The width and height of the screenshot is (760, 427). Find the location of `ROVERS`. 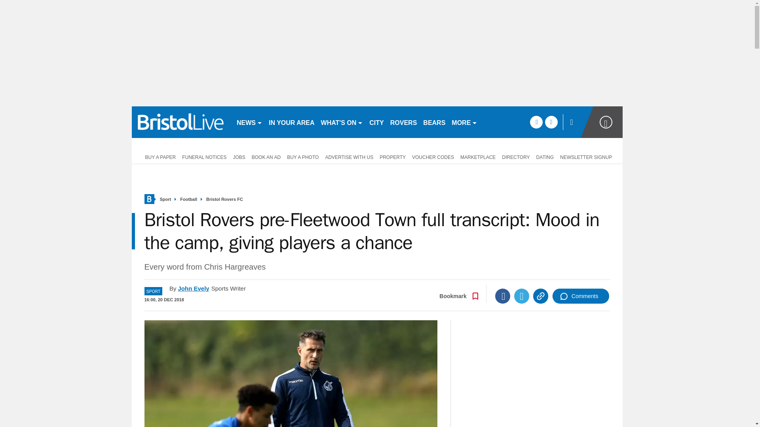

ROVERS is located at coordinates (403, 122).